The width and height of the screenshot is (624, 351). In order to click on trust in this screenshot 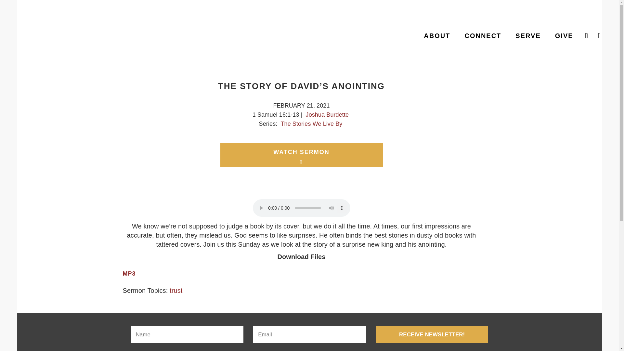, I will do `click(176, 291)`.